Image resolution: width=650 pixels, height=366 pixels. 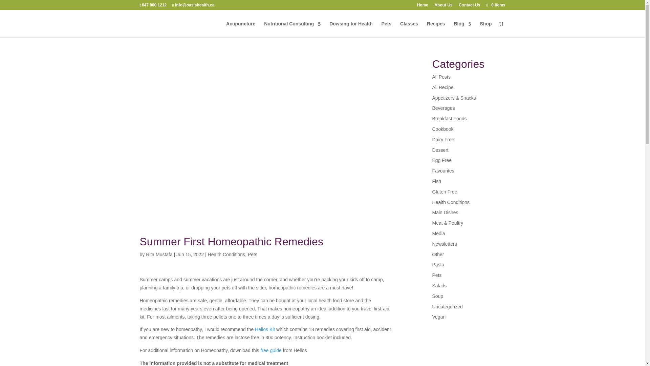 What do you see at coordinates (271, 350) in the screenshot?
I see `free guide` at bounding box center [271, 350].